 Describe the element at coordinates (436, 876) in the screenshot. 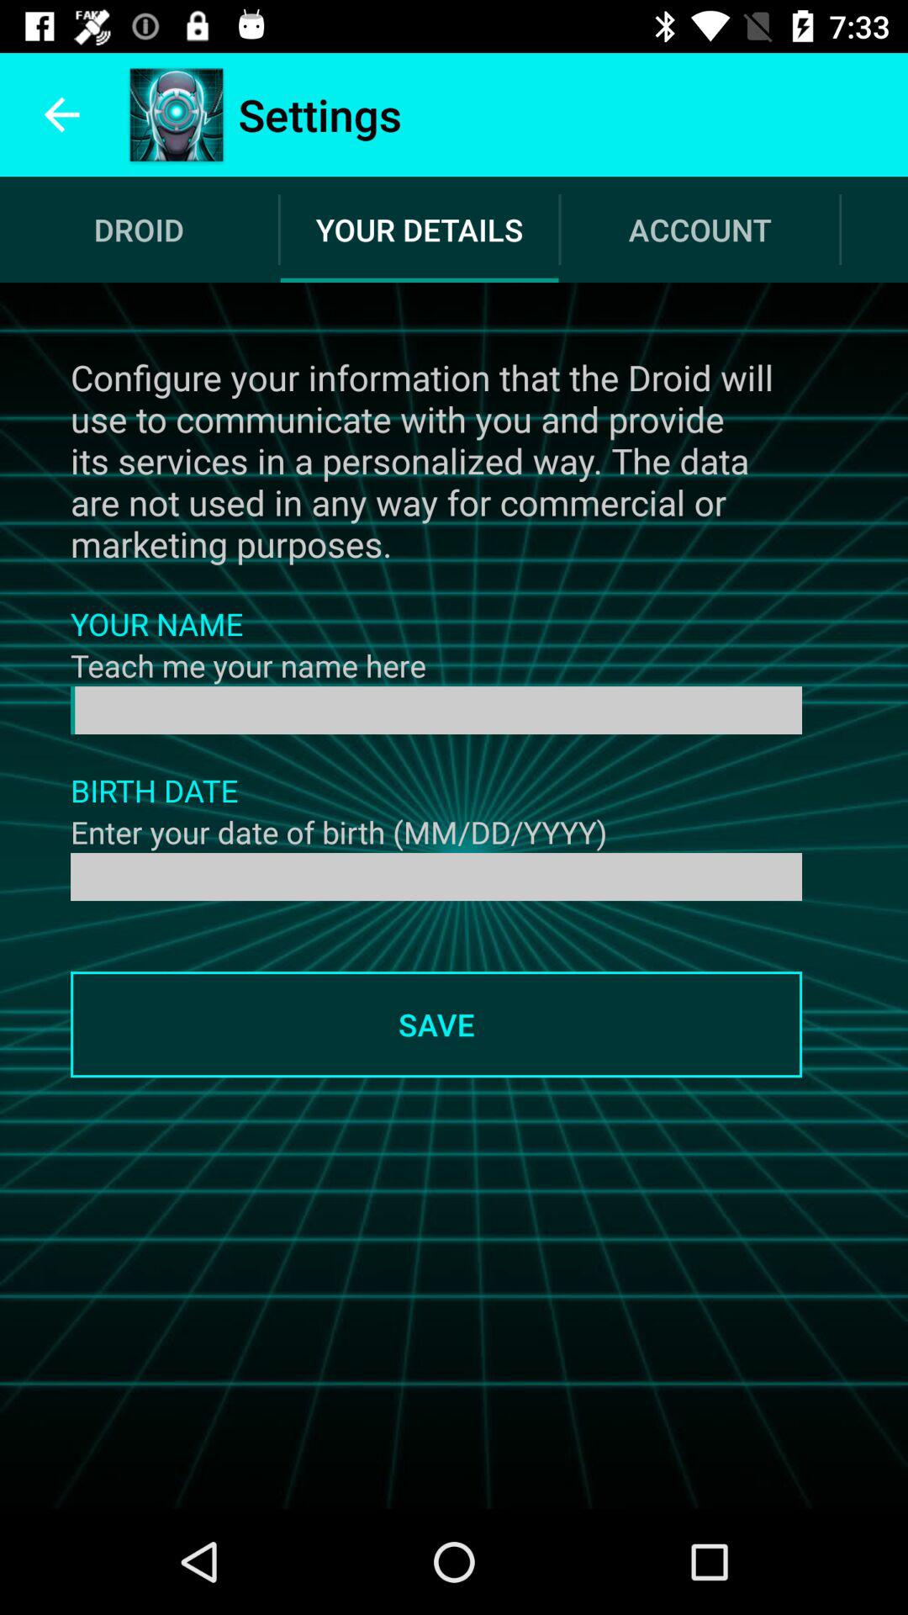

I see `go to enter date of birth` at that location.